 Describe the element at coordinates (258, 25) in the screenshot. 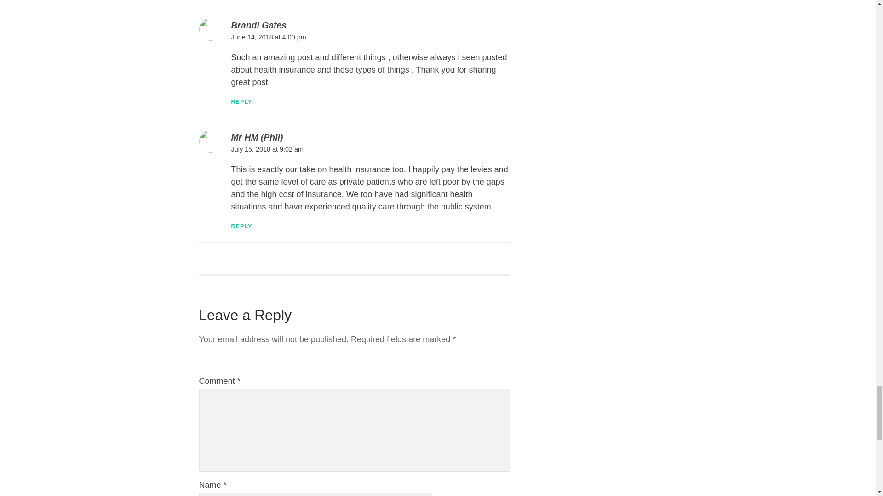

I see `Brandi Gates` at that location.